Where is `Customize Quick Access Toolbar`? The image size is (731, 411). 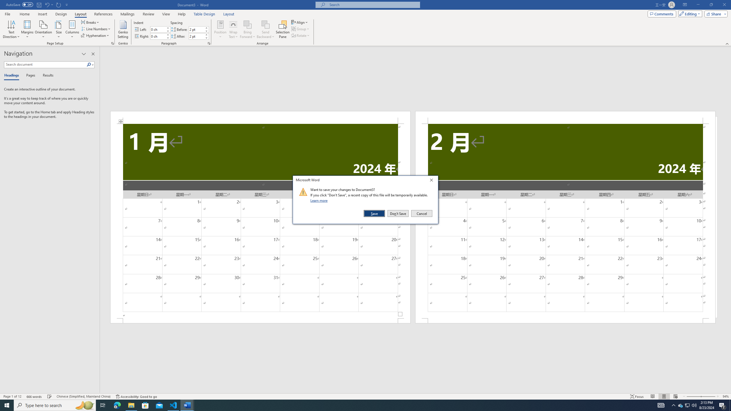 Customize Quick Access Toolbar is located at coordinates (67, 5).